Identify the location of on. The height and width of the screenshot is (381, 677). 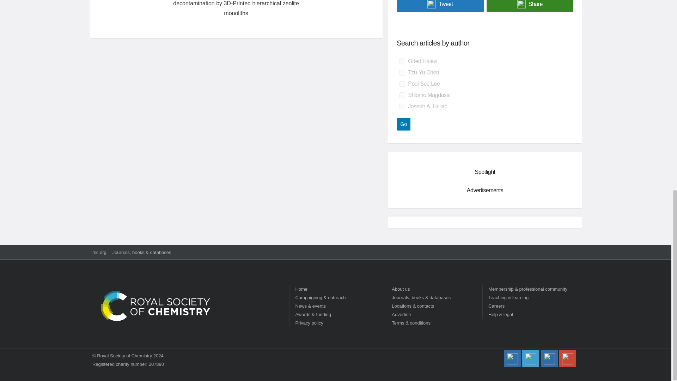
(402, 106).